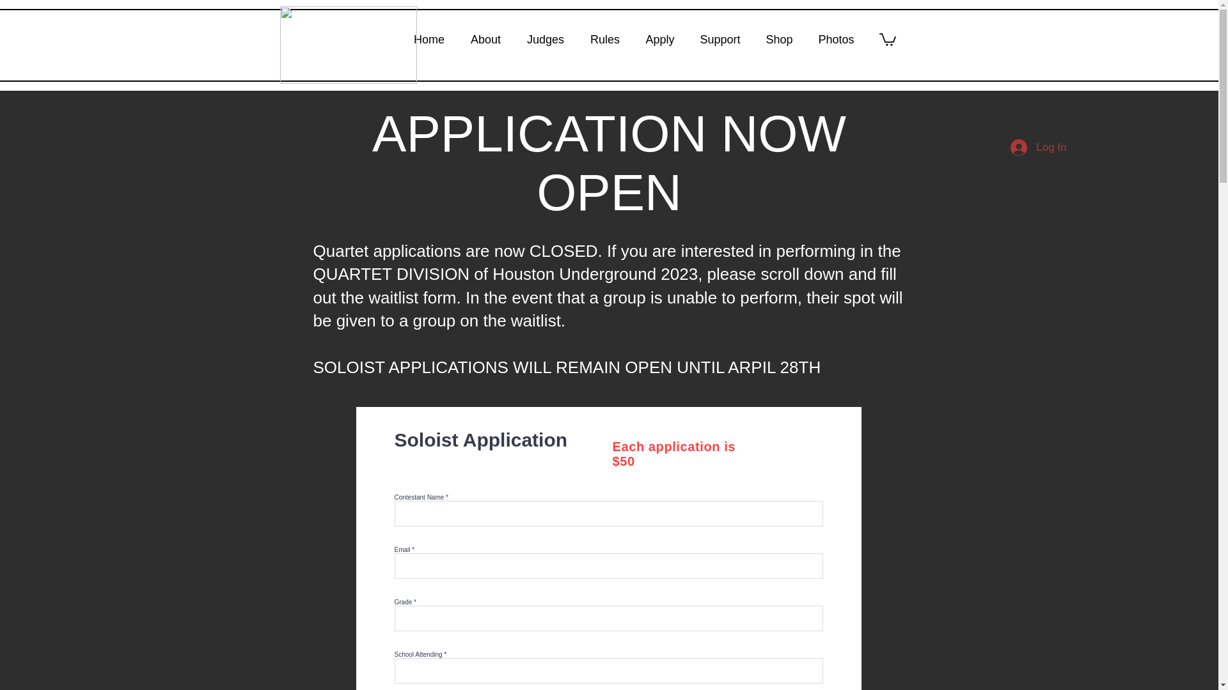 The image size is (1228, 690). Describe the element at coordinates (1039, 147) in the screenshot. I see `Log In` at that location.